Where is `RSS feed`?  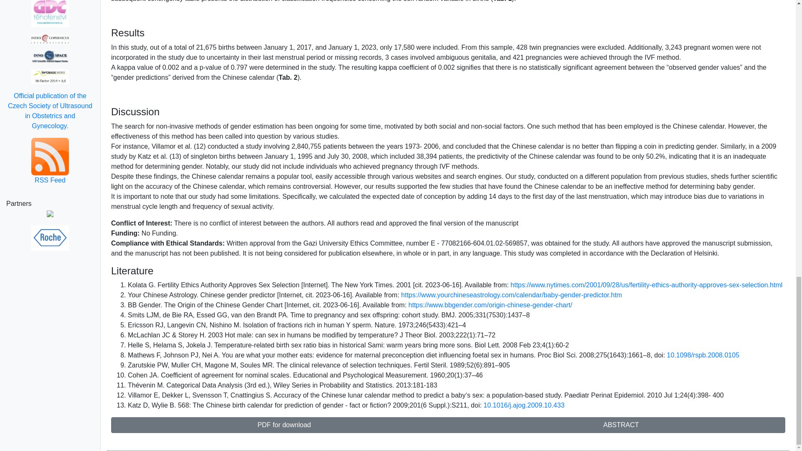 RSS feed is located at coordinates (50, 161).